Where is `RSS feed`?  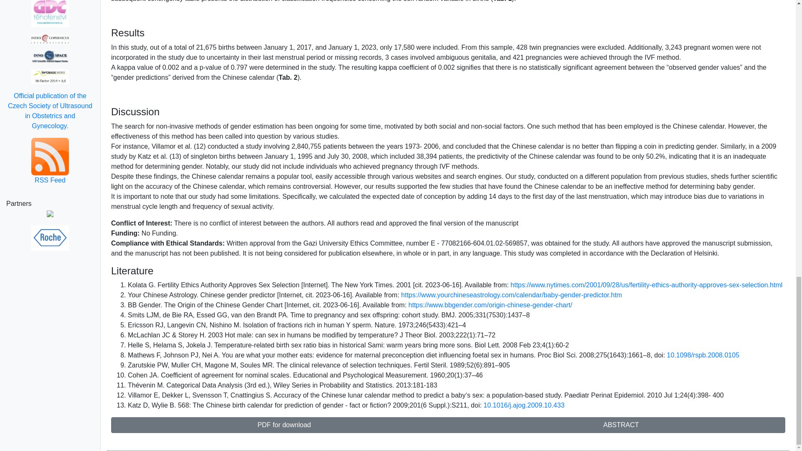 RSS feed is located at coordinates (50, 161).